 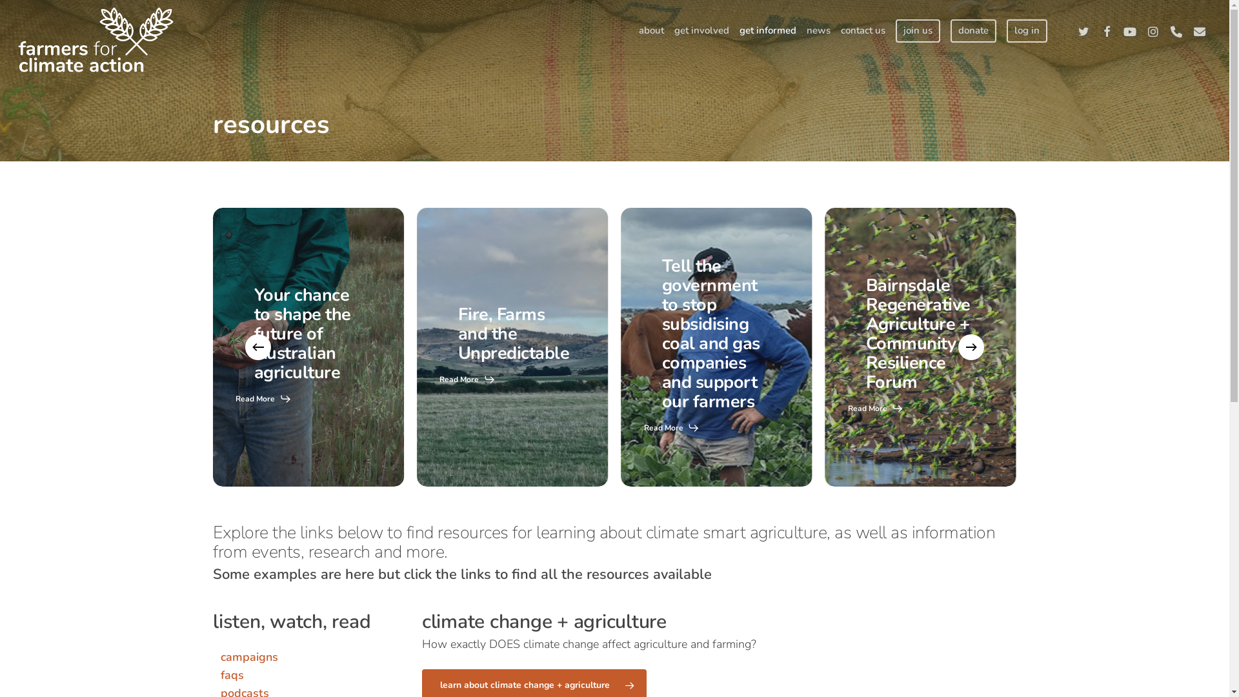 I want to click on youtube, so click(x=1130, y=31).